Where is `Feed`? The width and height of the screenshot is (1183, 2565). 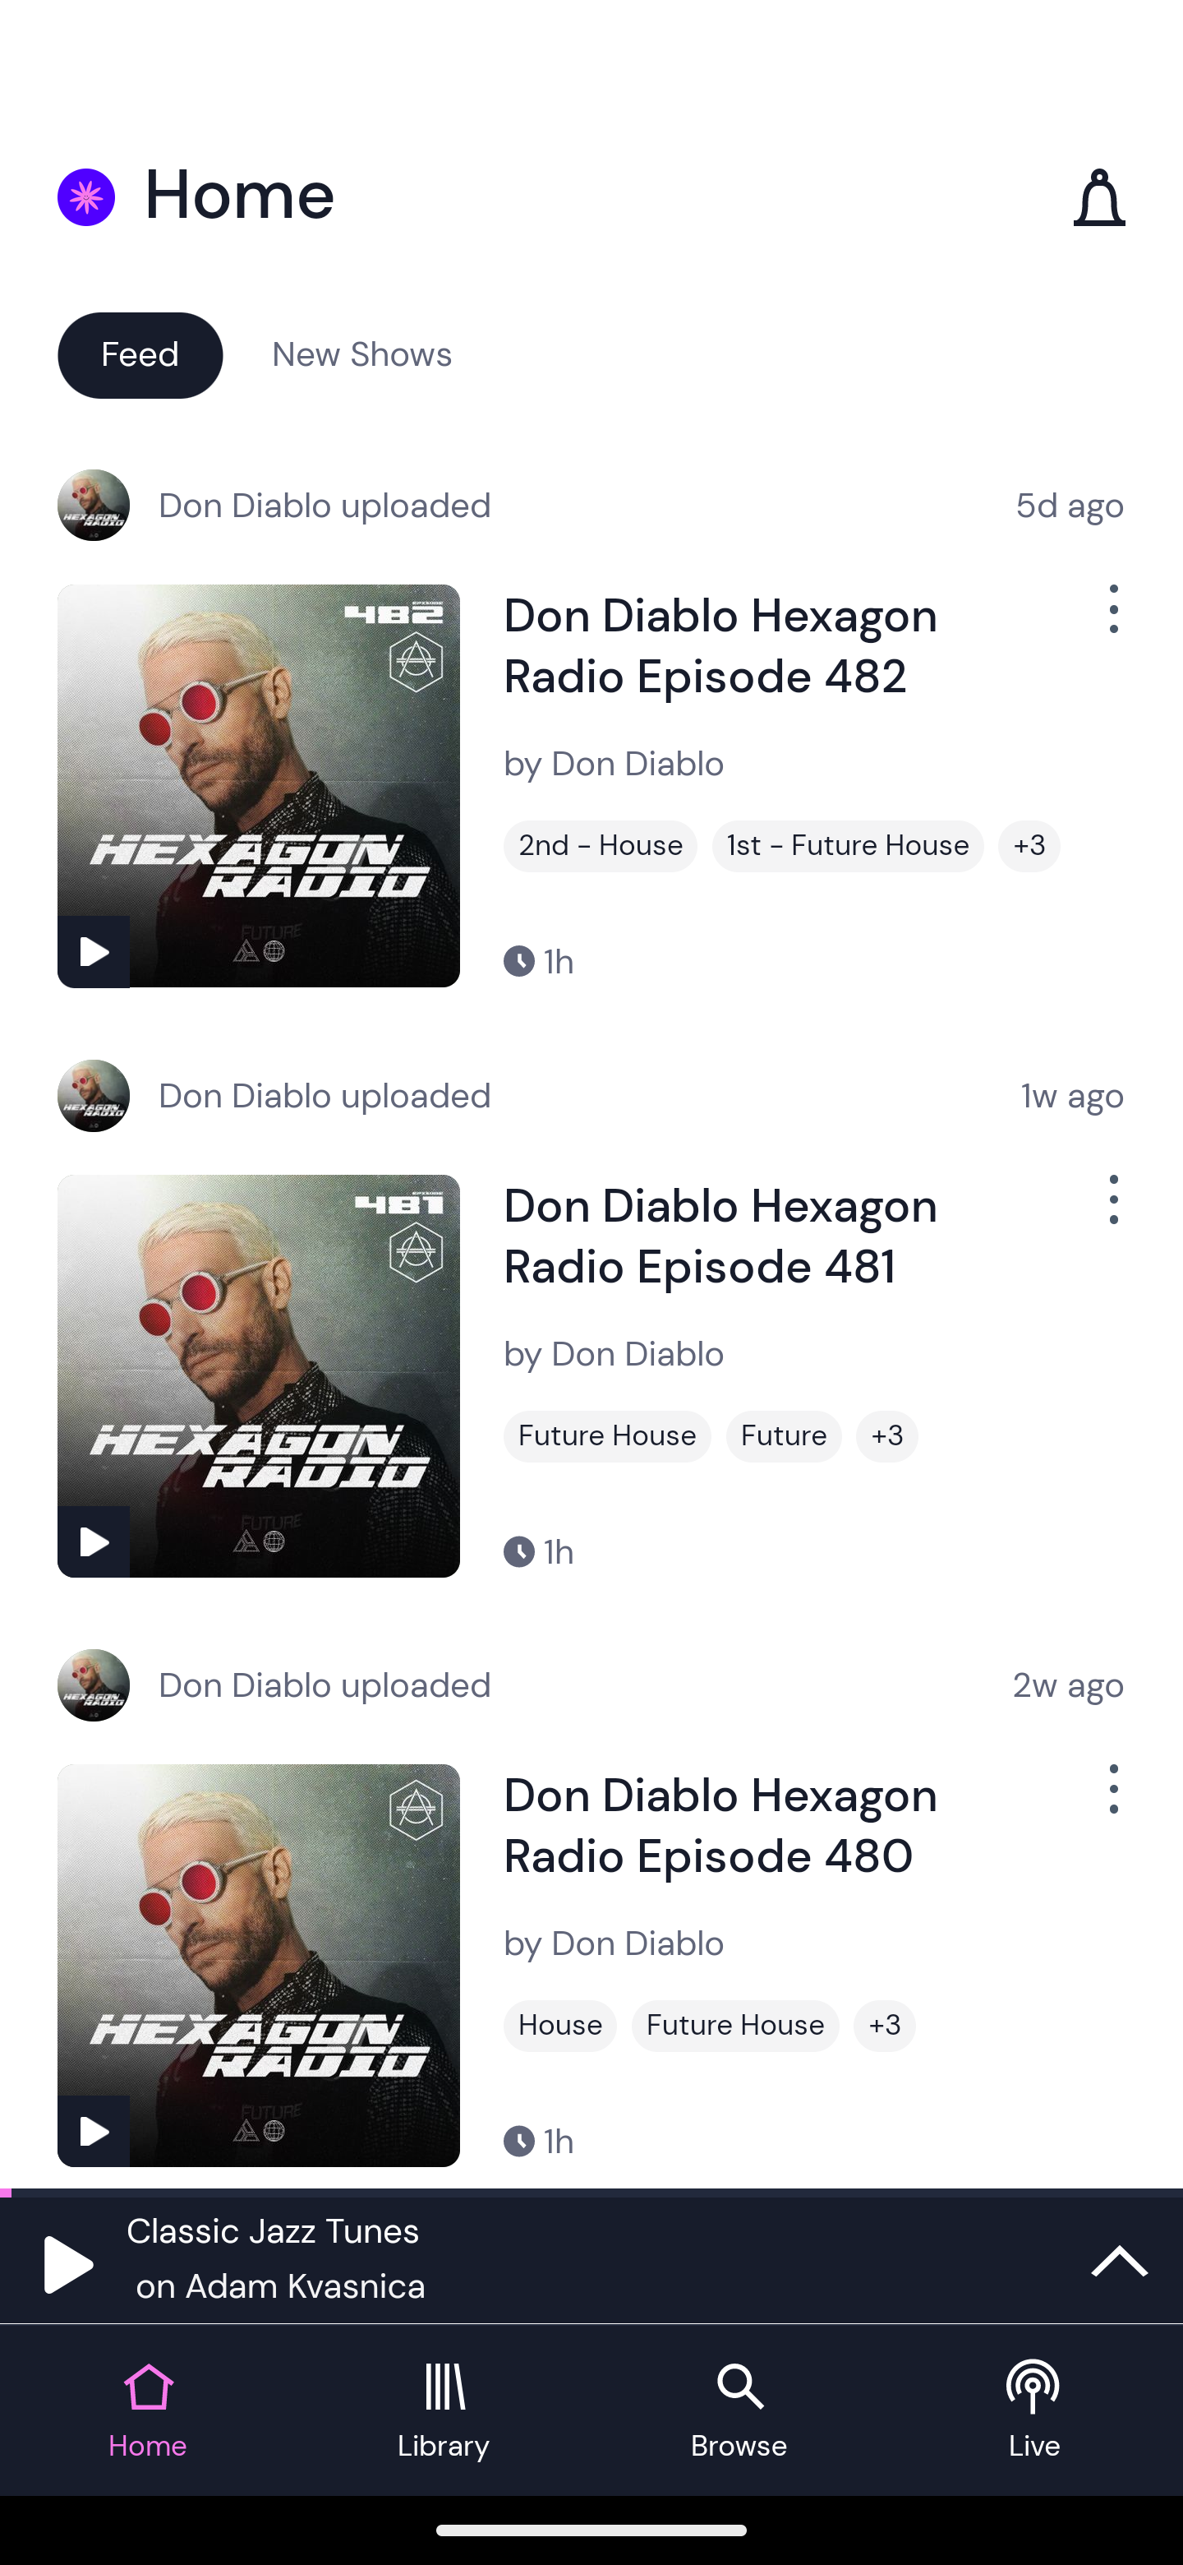 Feed is located at coordinates (140, 354).